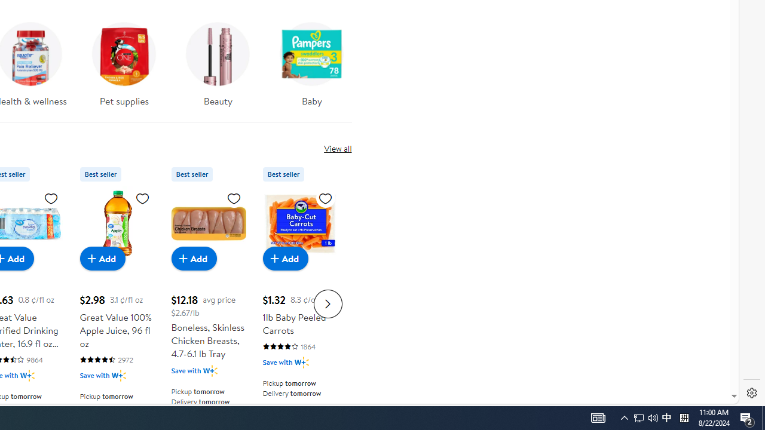 The width and height of the screenshot is (765, 430). Describe the element at coordinates (218, 61) in the screenshot. I see `Beauty` at that location.